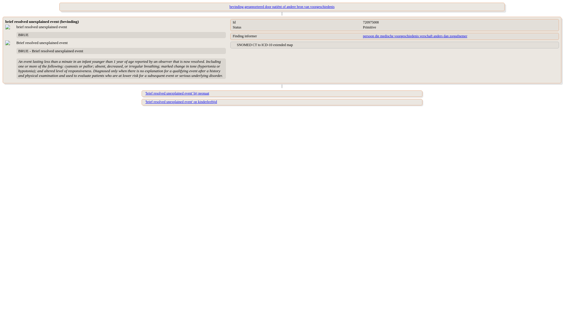 The image size is (564, 317). I want to click on Preferred term, so click(121, 43).